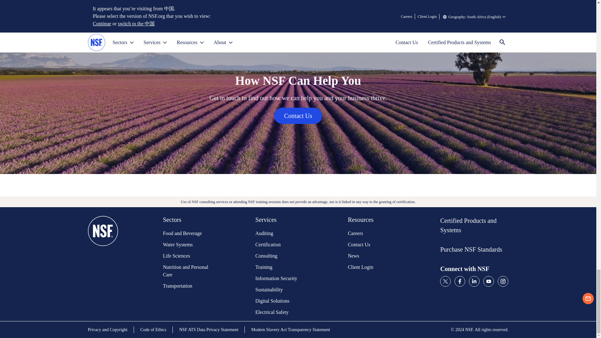 Image resolution: width=601 pixels, height=338 pixels. Describe the element at coordinates (186, 11) in the screenshot. I see `Share on Facebook` at that location.